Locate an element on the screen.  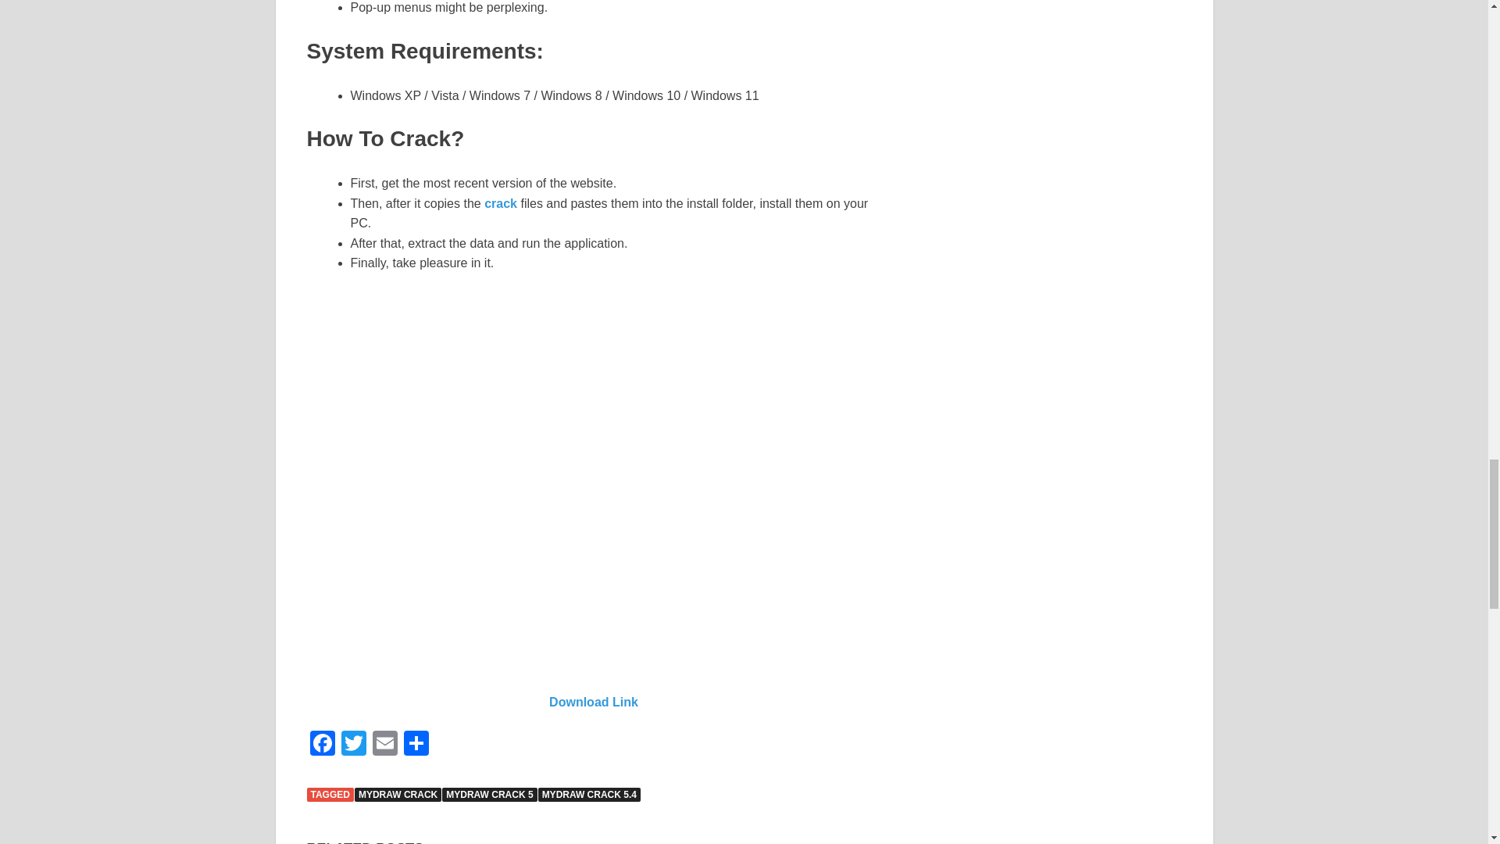
MYDRAW CRACK 5 is located at coordinates (489, 794).